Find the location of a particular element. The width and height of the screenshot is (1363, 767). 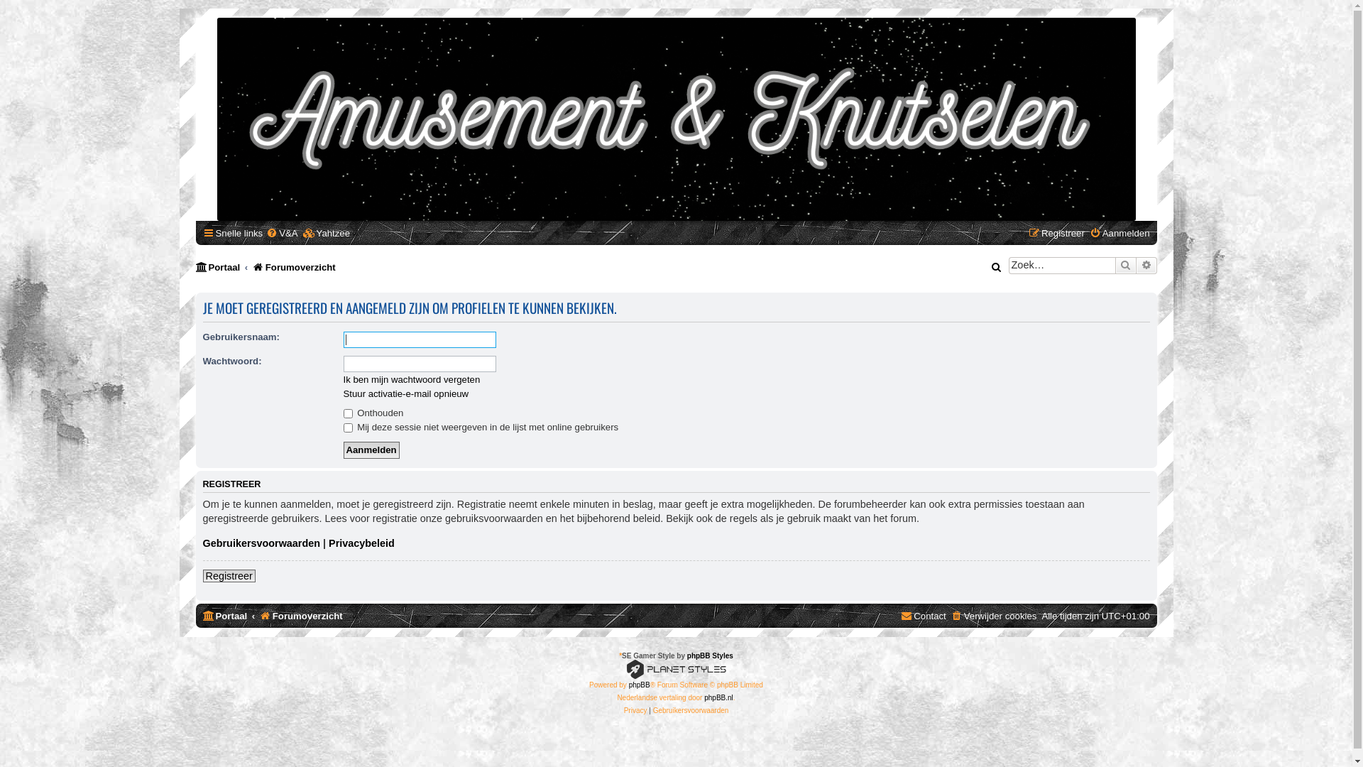

Zoek op sleutelwoorden is located at coordinates (1061, 266).